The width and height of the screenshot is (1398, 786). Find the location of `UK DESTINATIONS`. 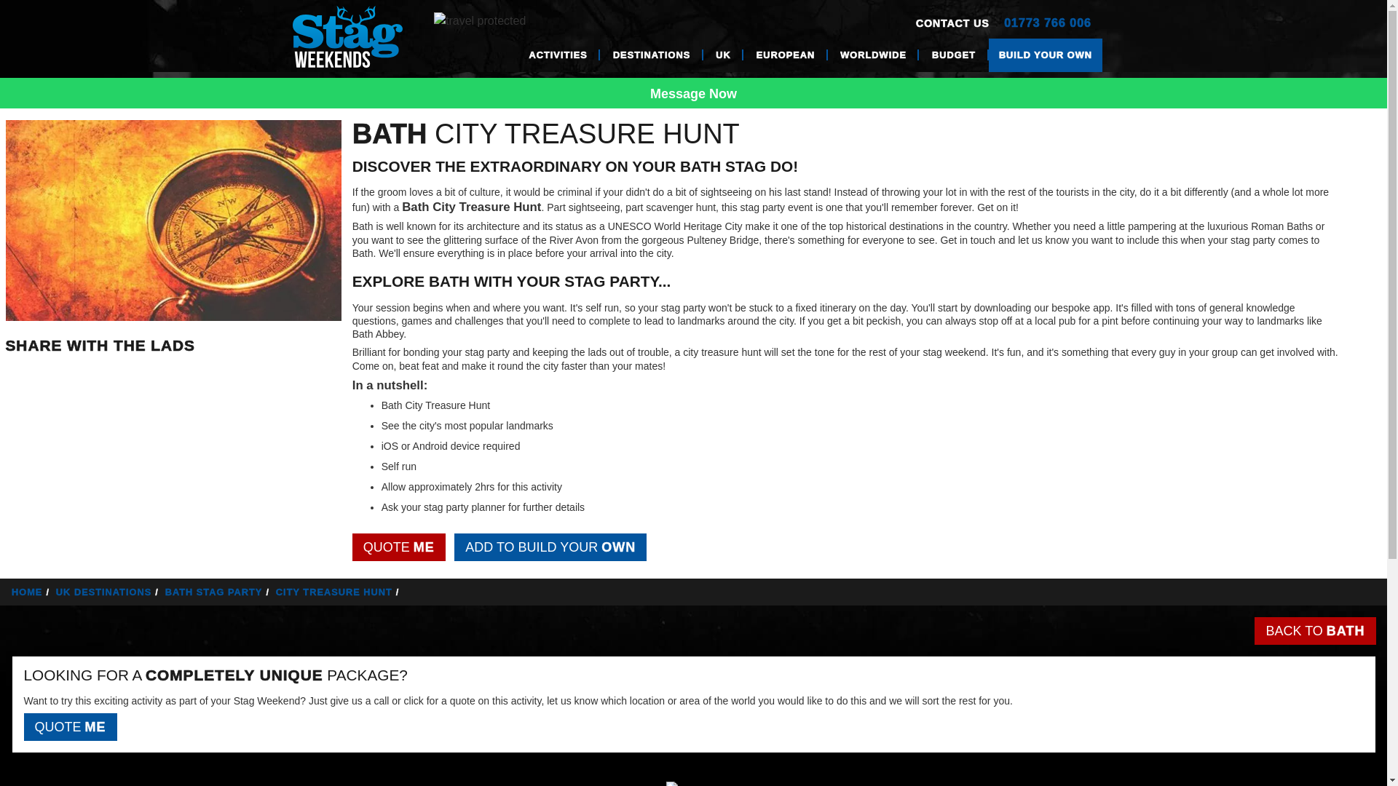

UK DESTINATIONS is located at coordinates (108, 591).